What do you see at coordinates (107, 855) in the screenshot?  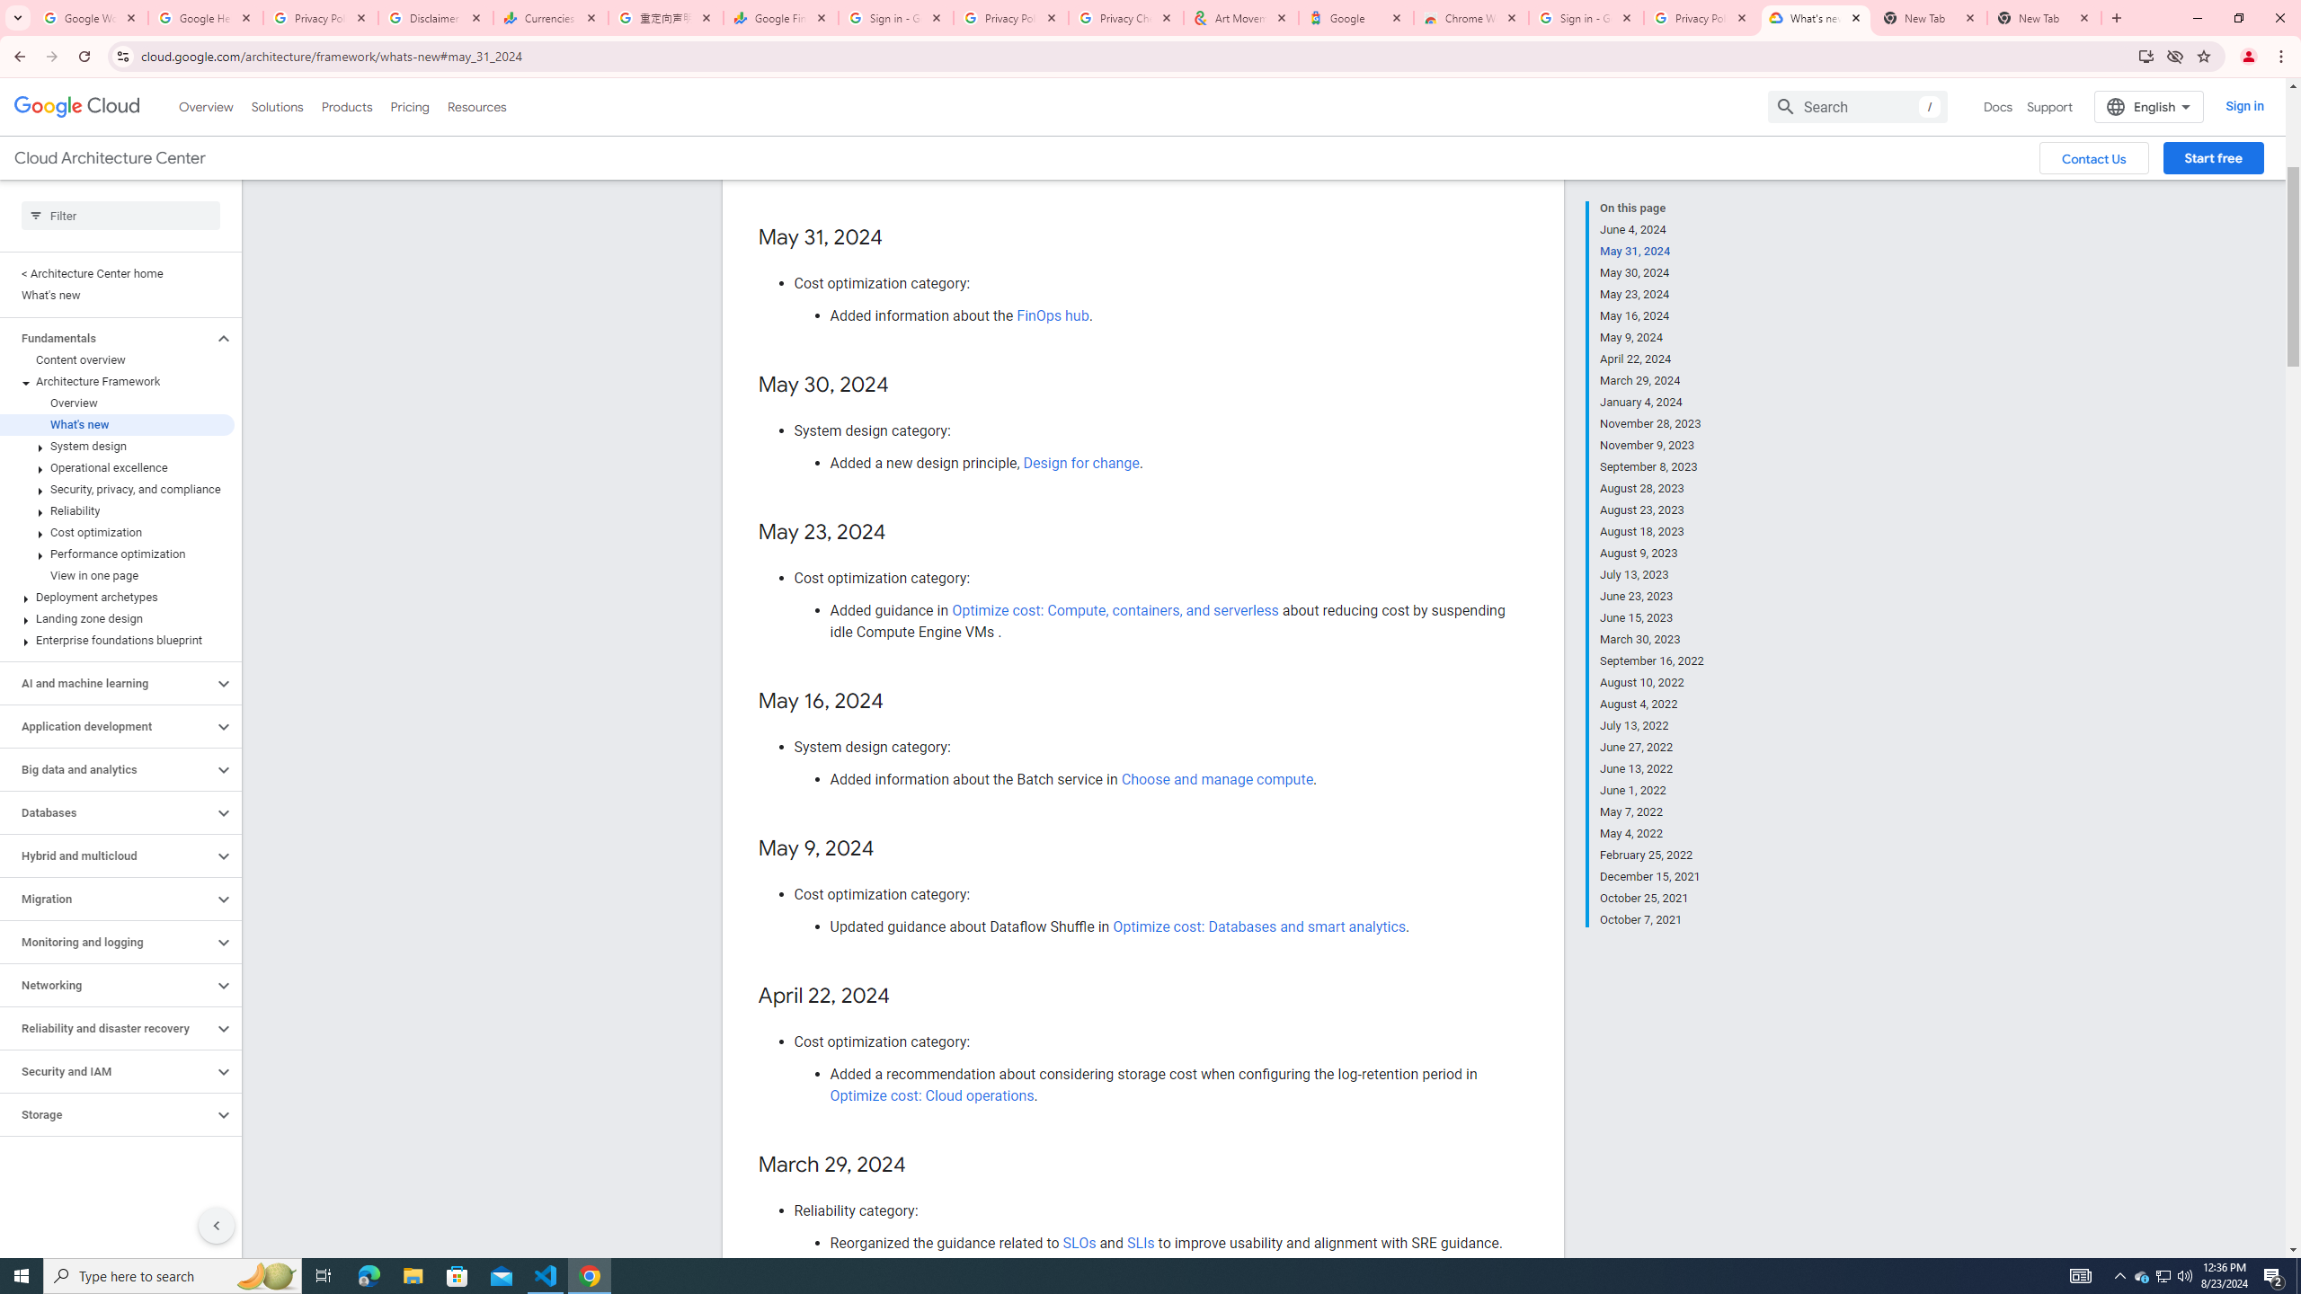 I see `Hybrid and multicloud` at bounding box center [107, 855].